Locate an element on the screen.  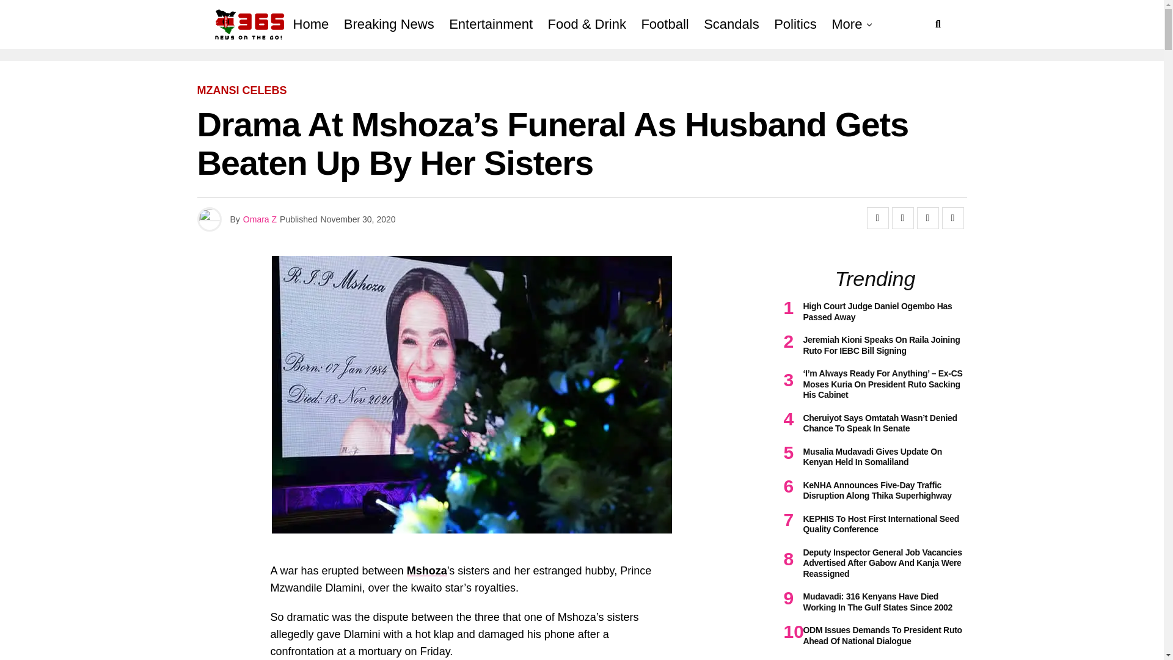
Omara Z is located at coordinates (260, 219).